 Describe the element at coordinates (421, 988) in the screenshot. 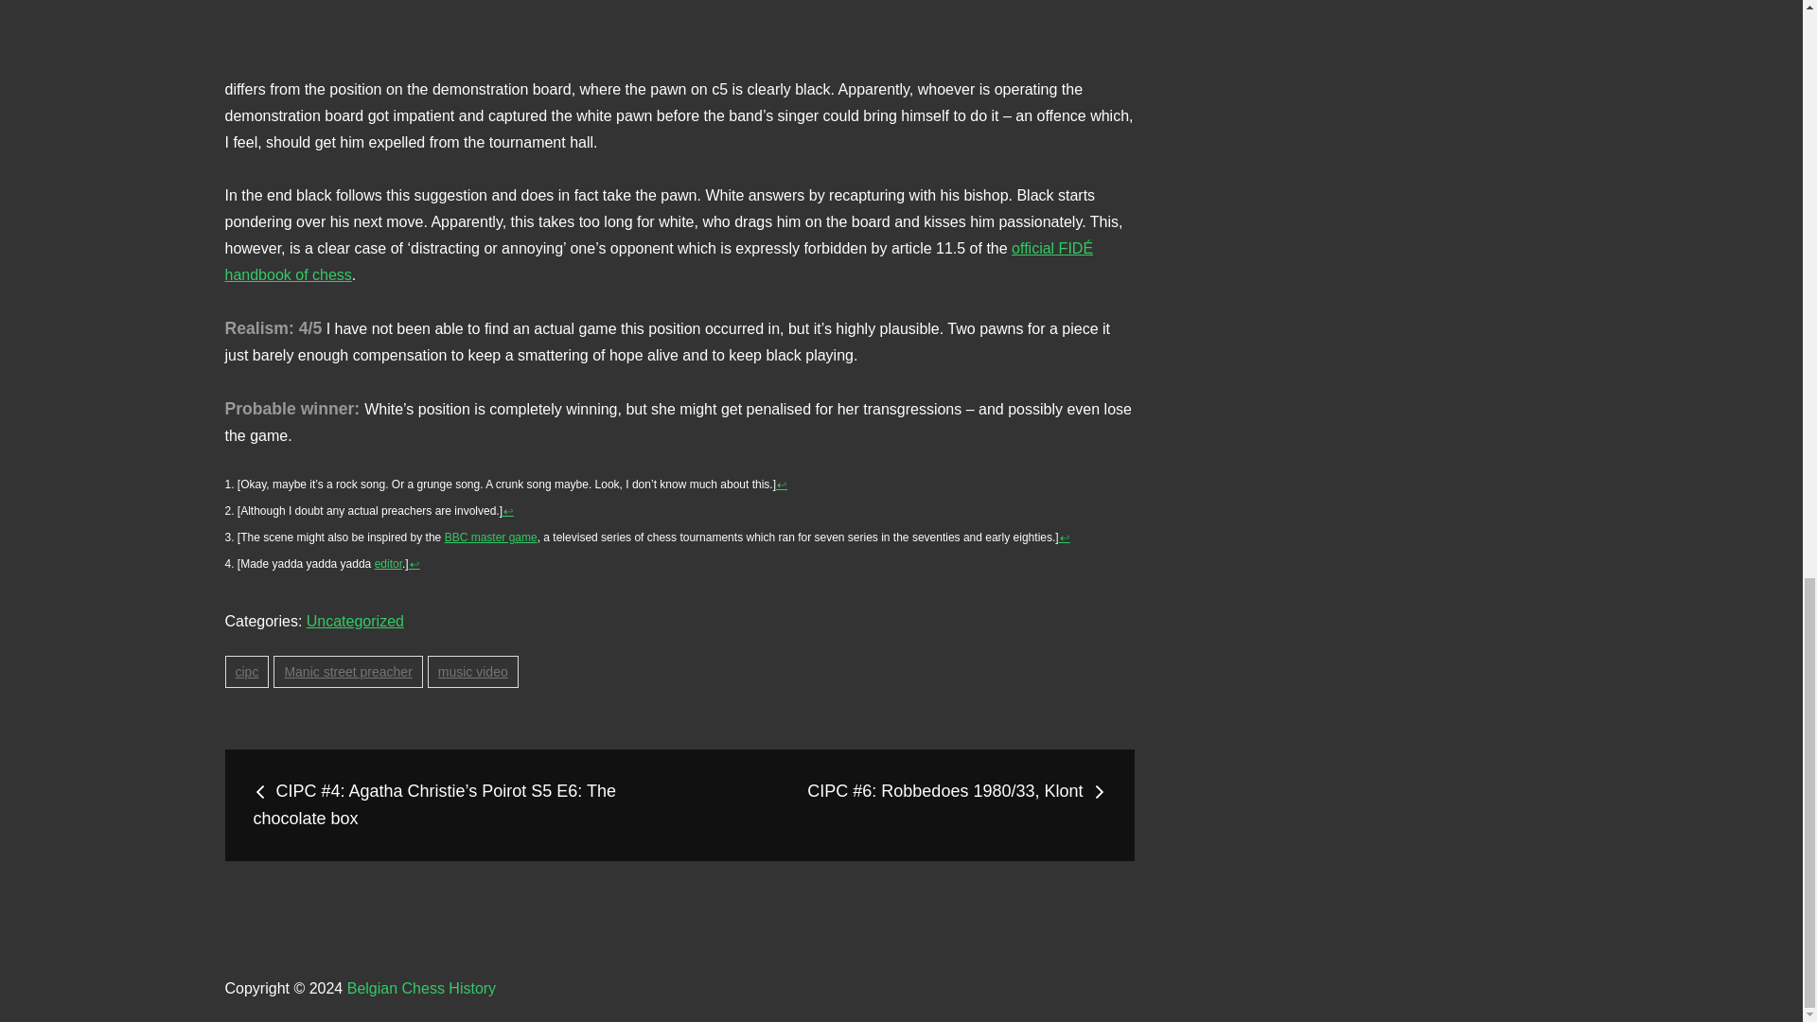

I see `Belgian Chess History` at that location.